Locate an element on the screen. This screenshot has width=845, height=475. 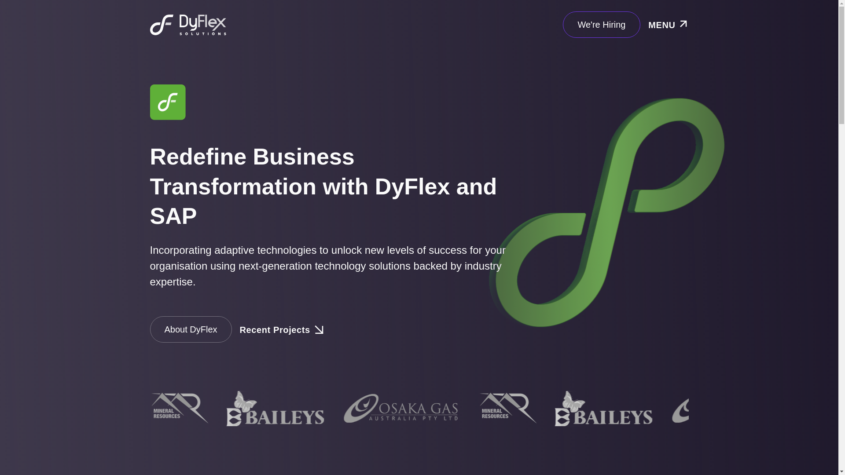
MENU
CLOSE is located at coordinates (664, 25).